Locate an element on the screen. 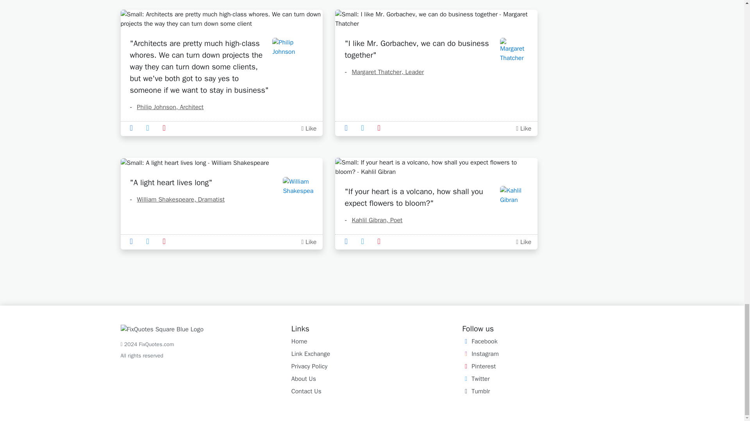  Kahlil Gibran, Poet is located at coordinates (373, 220).